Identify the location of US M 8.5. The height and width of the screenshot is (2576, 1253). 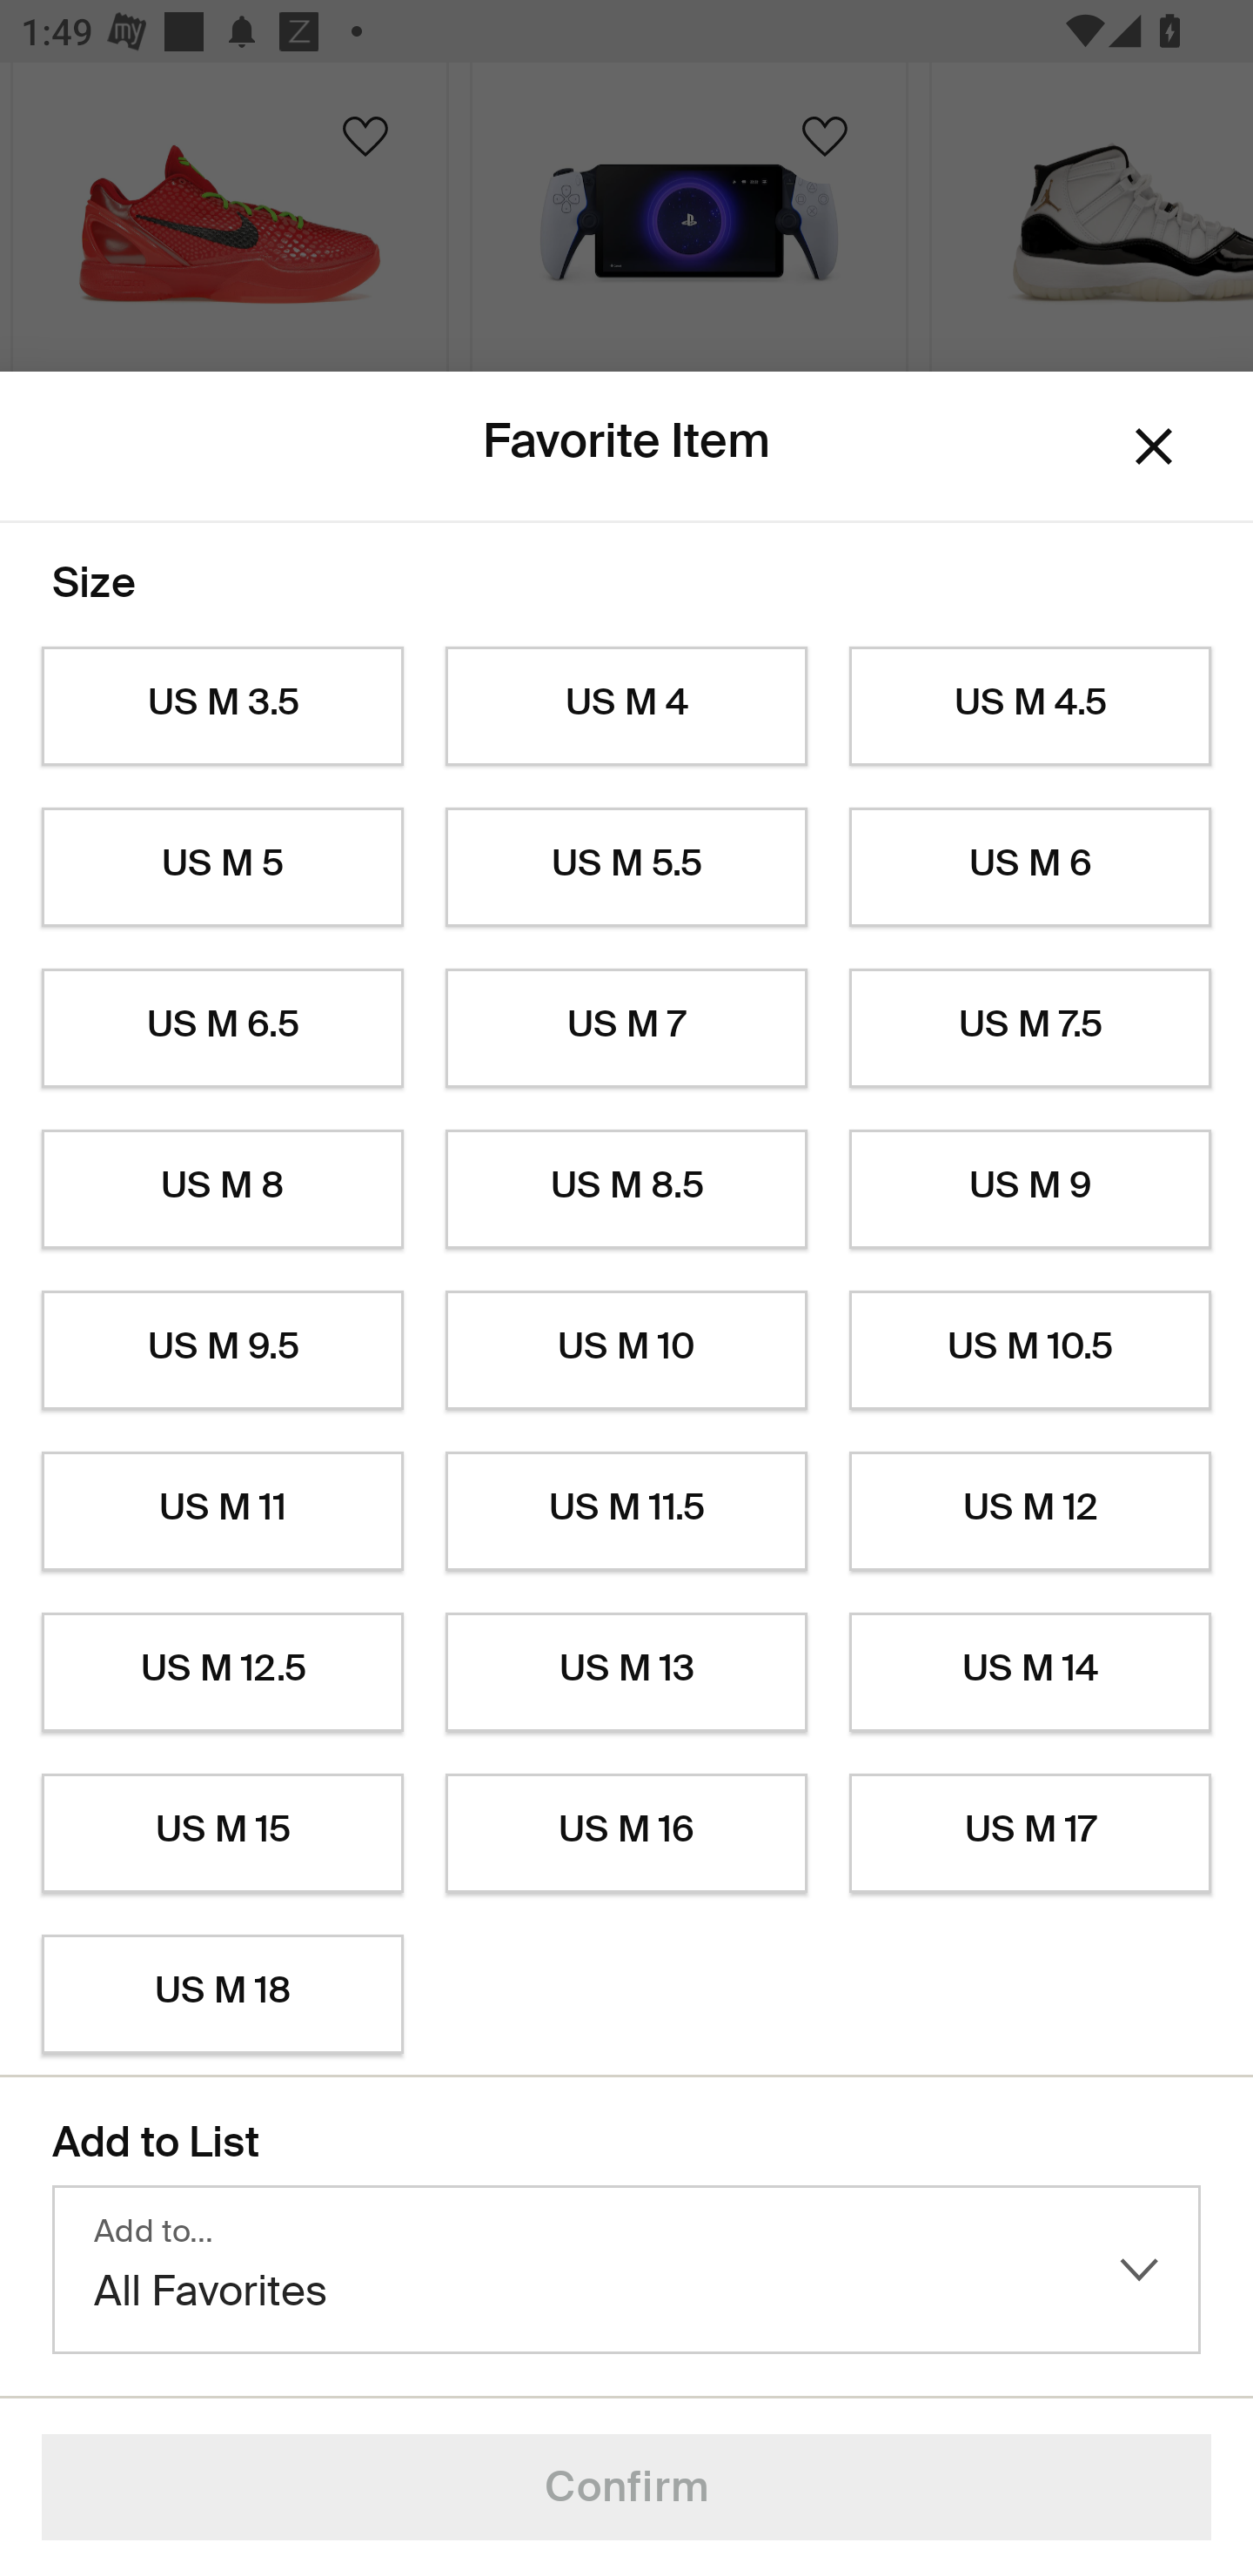
(626, 1190).